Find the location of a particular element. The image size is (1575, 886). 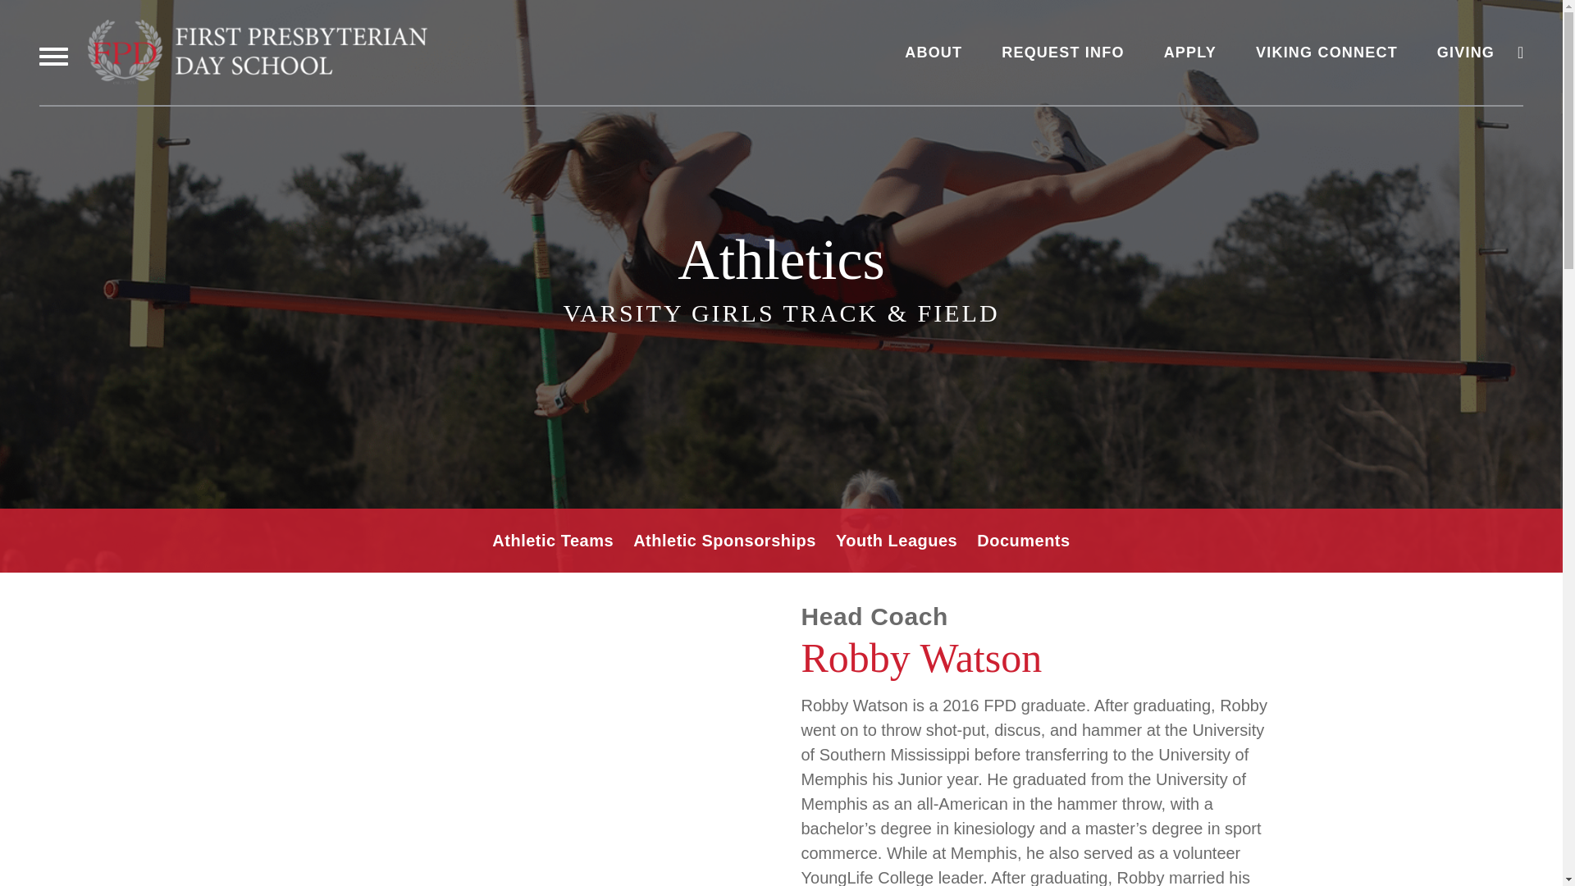

Documents is located at coordinates (1022, 540).